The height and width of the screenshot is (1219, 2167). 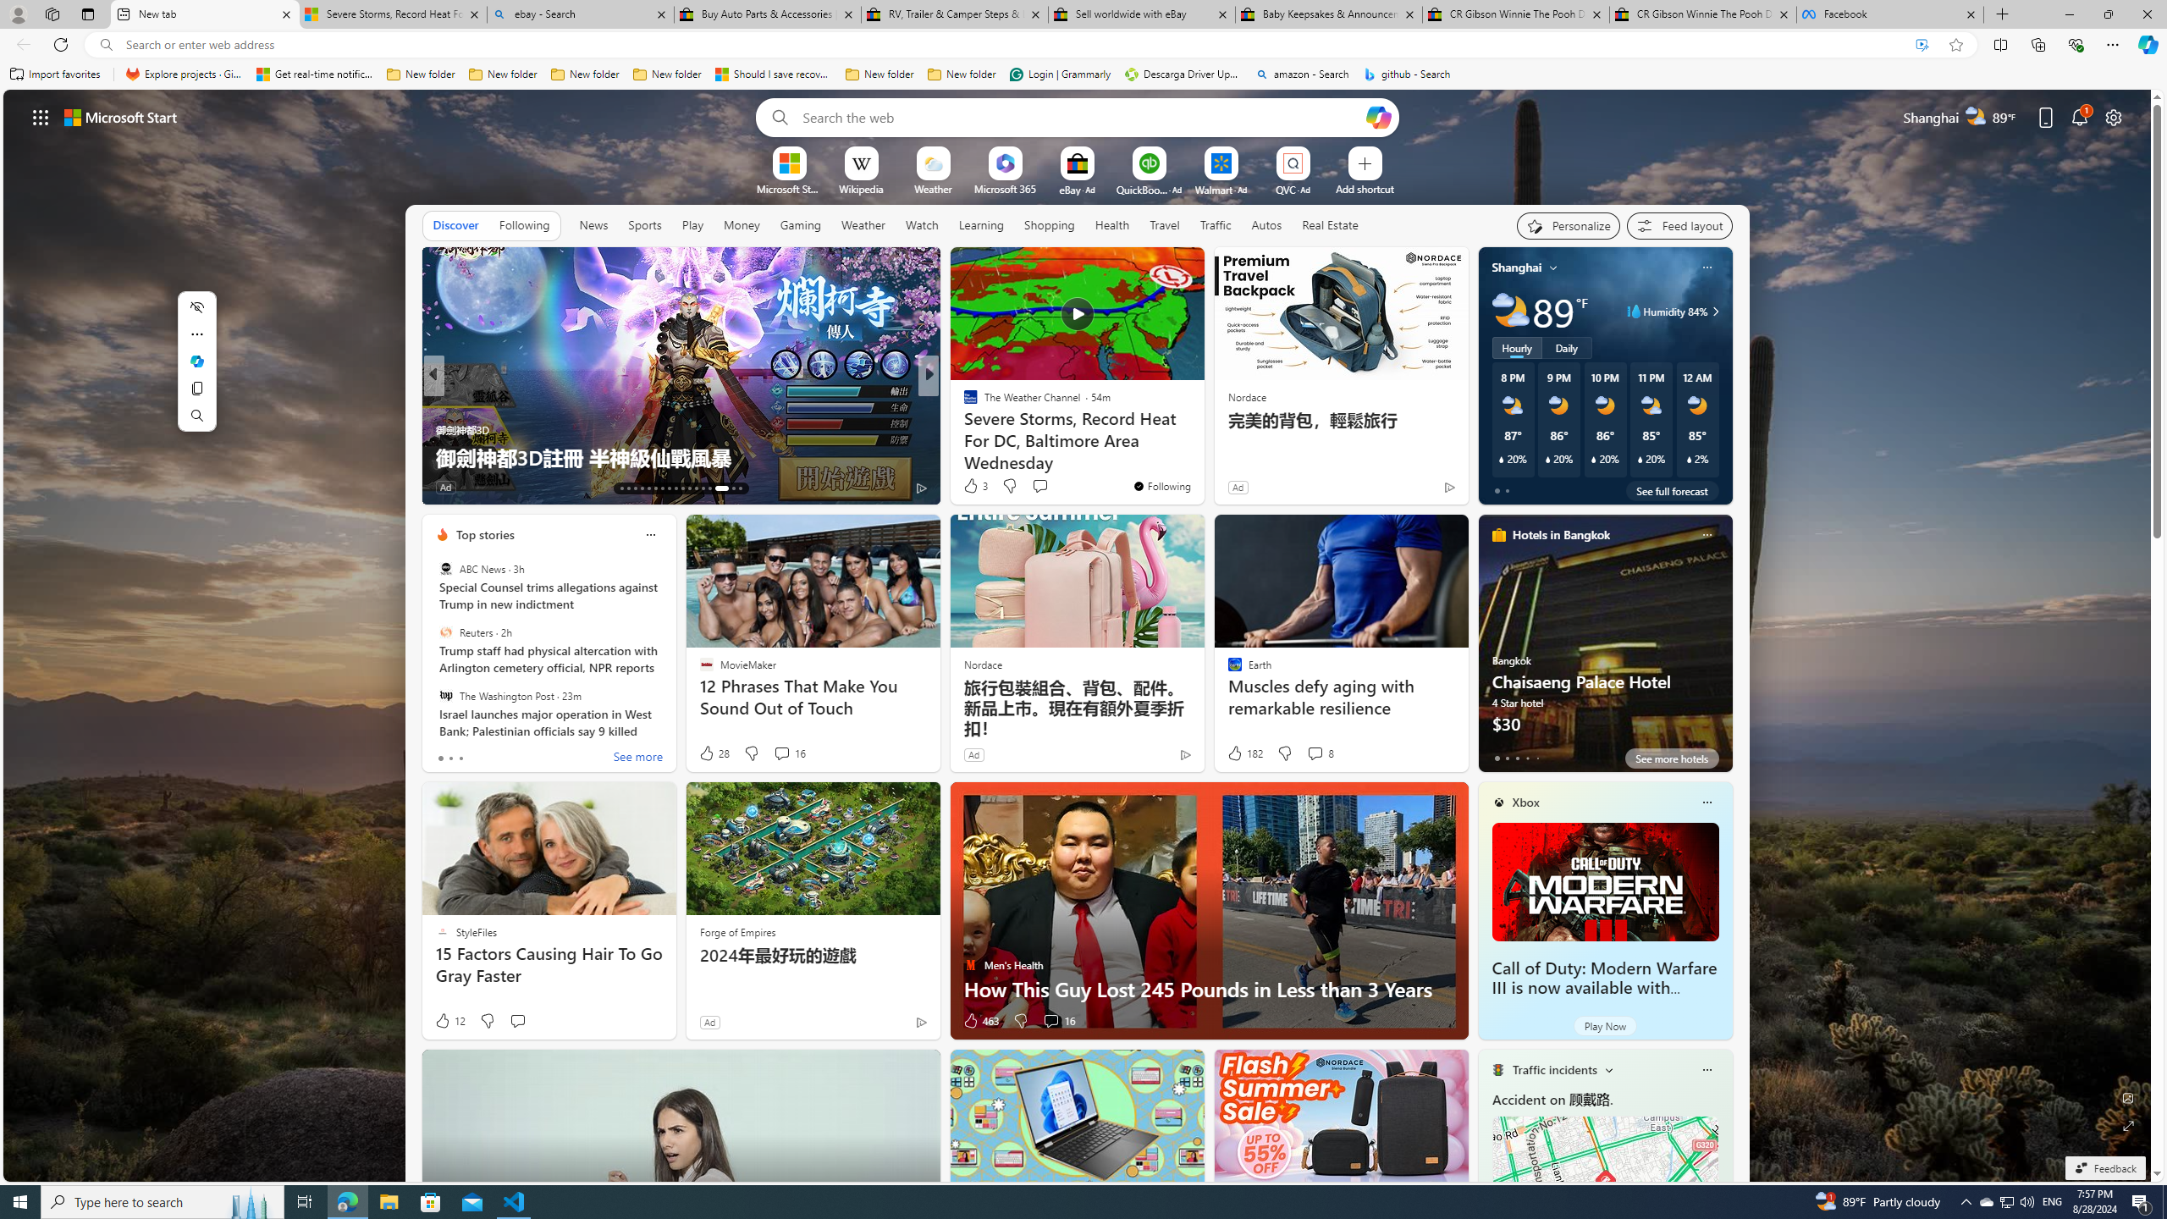 What do you see at coordinates (1497, 1069) in the screenshot?
I see `Traffic Title Traffic Light` at bounding box center [1497, 1069].